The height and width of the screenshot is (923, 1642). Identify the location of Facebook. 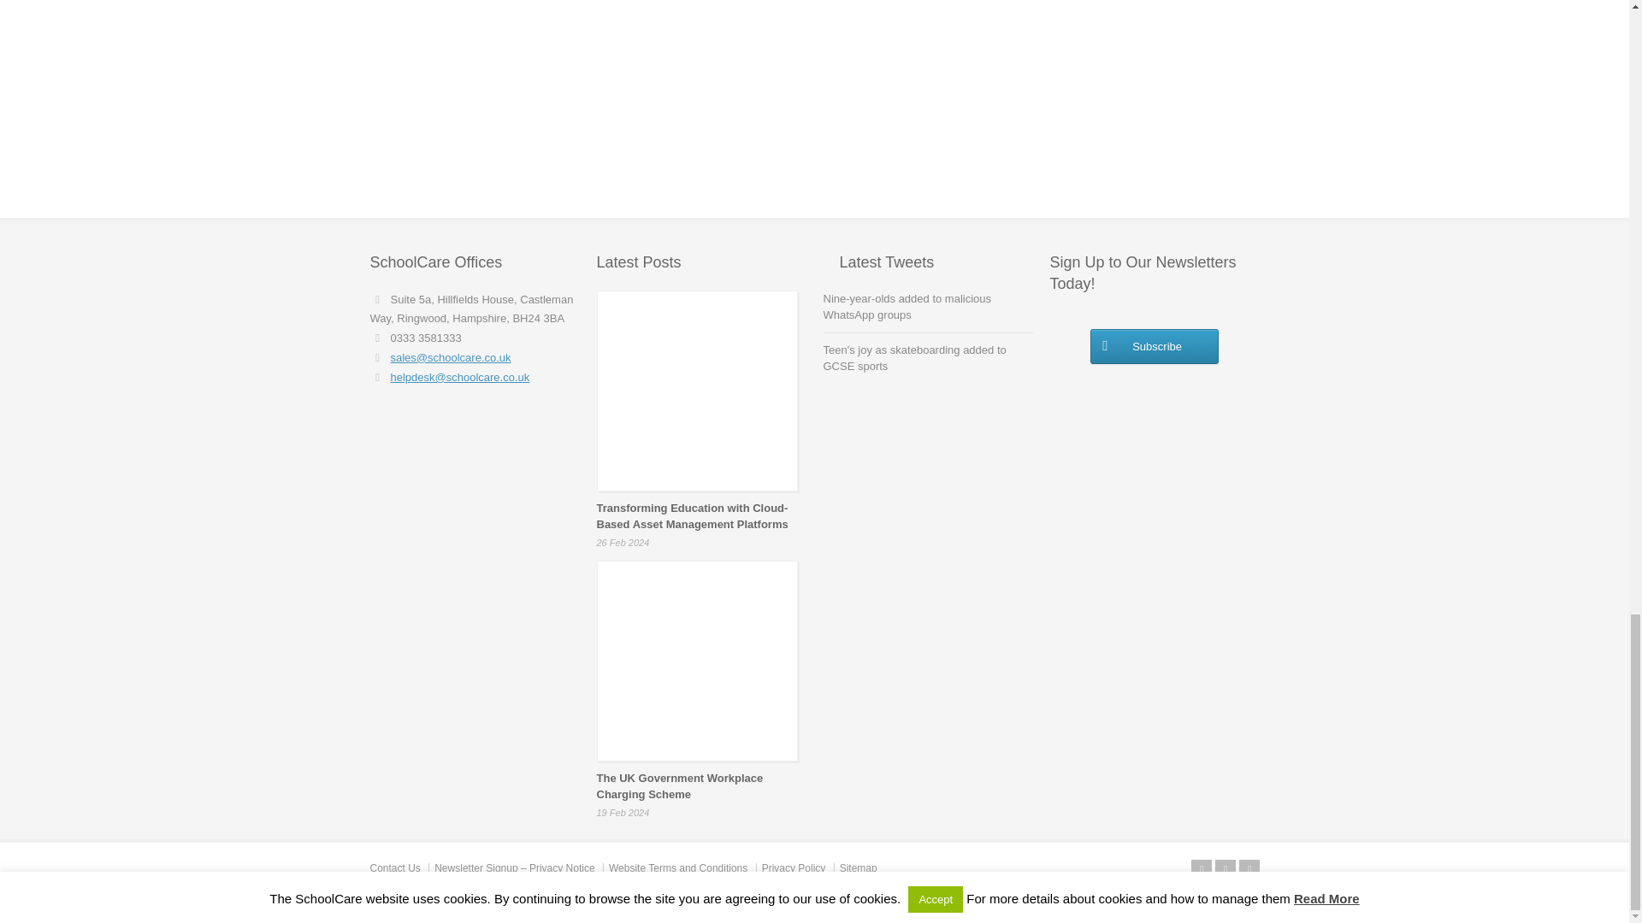
(1225, 870).